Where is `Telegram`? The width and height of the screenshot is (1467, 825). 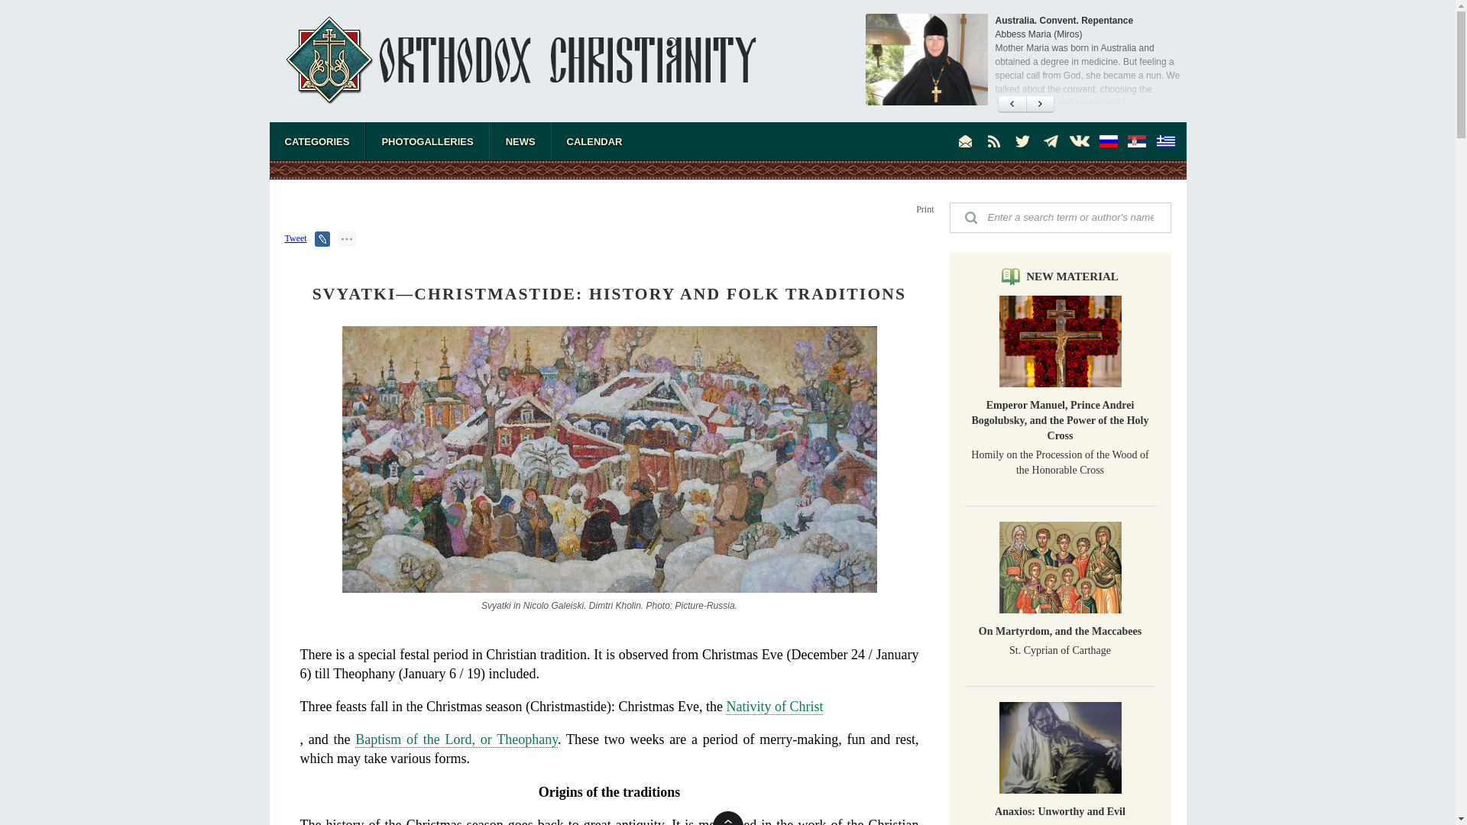
Telegram is located at coordinates (1051, 141).